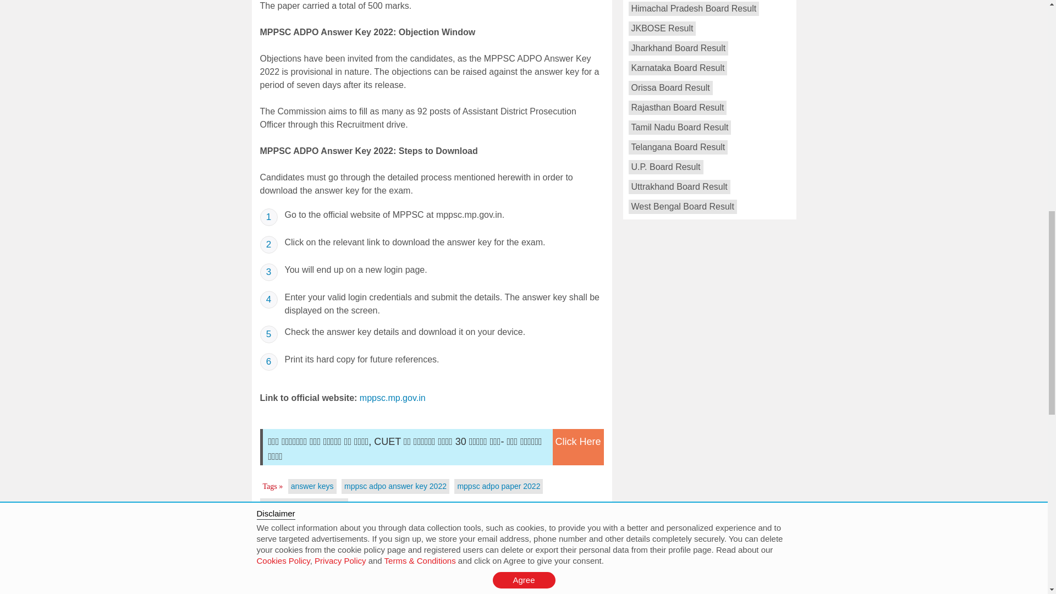 The image size is (1056, 594). Describe the element at coordinates (312, 486) in the screenshot. I see `answer keys` at that location.